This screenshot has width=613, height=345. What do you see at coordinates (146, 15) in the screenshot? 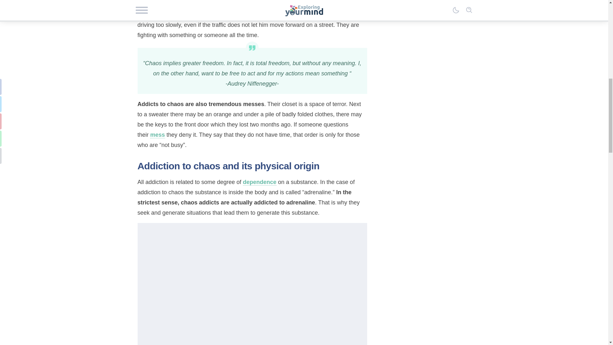
I see `blame` at bounding box center [146, 15].